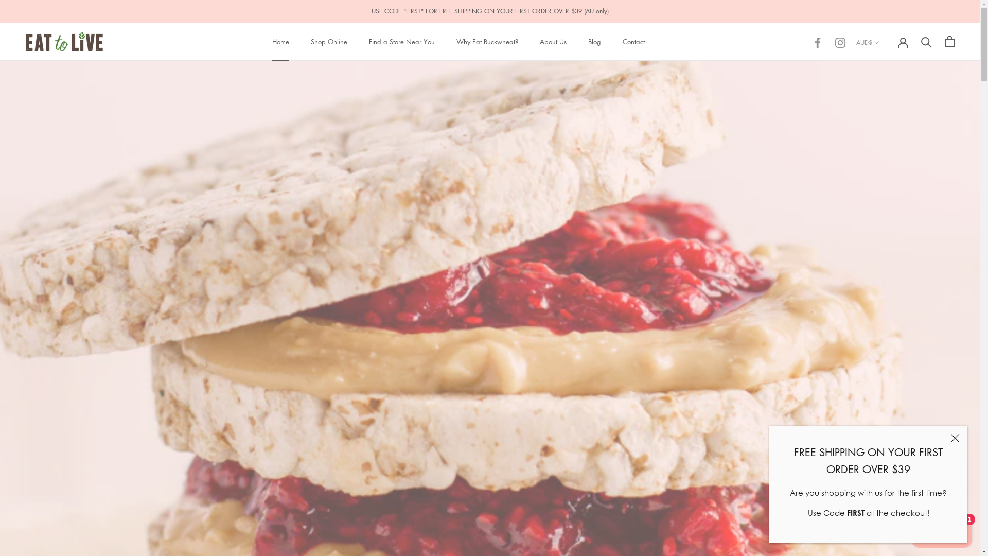  Describe the element at coordinates (553, 41) in the screenshot. I see `About Us
About Us` at that location.